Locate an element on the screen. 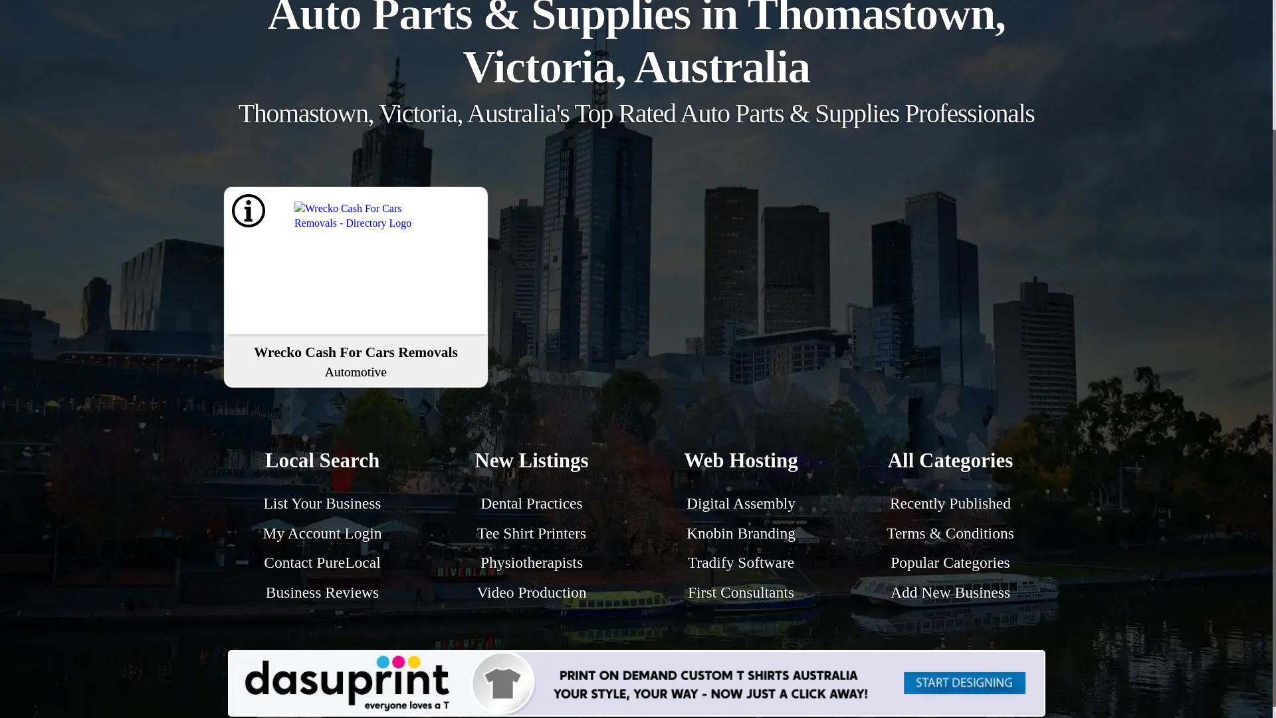 This screenshot has width=1276, height=718. Recently Published is located at coordinates (950, 503).